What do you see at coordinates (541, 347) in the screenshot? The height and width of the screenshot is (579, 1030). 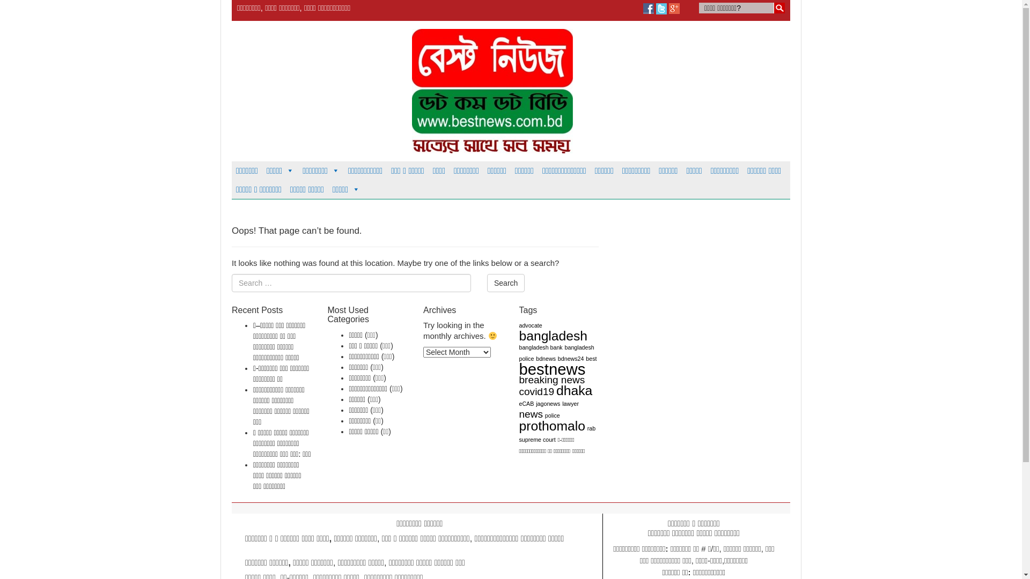 I see `bangladesh bank` at bounding box center [541, 347].